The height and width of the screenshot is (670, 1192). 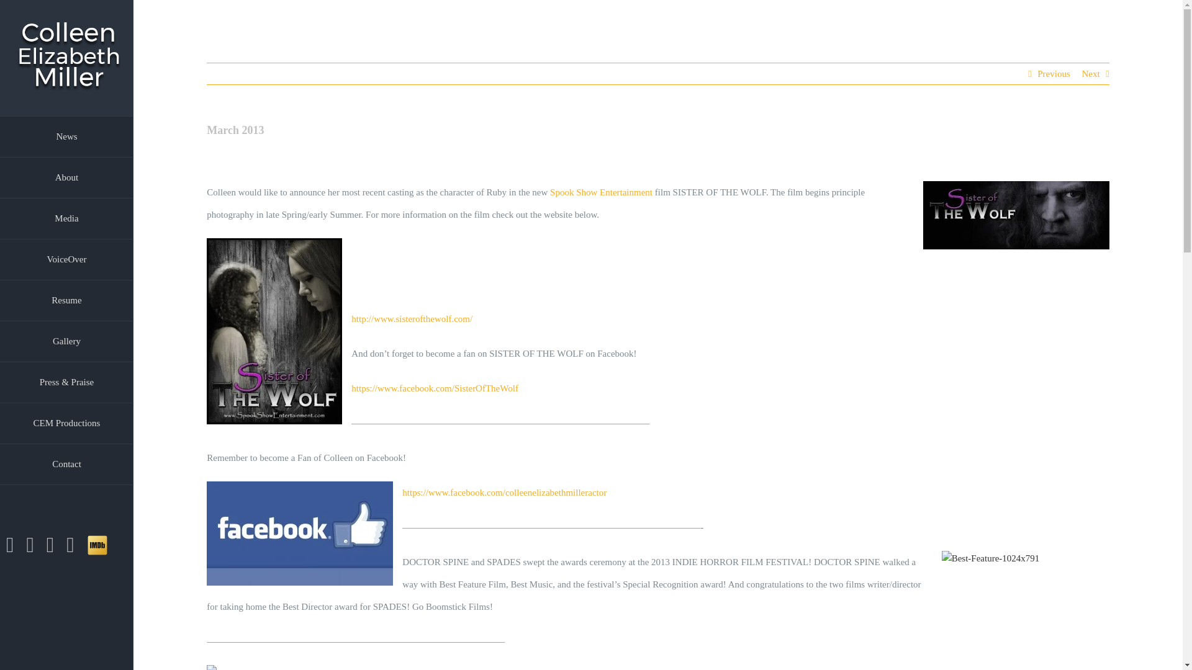 I want to click on Spook Show Entertainment, so click(x=601, y=192).